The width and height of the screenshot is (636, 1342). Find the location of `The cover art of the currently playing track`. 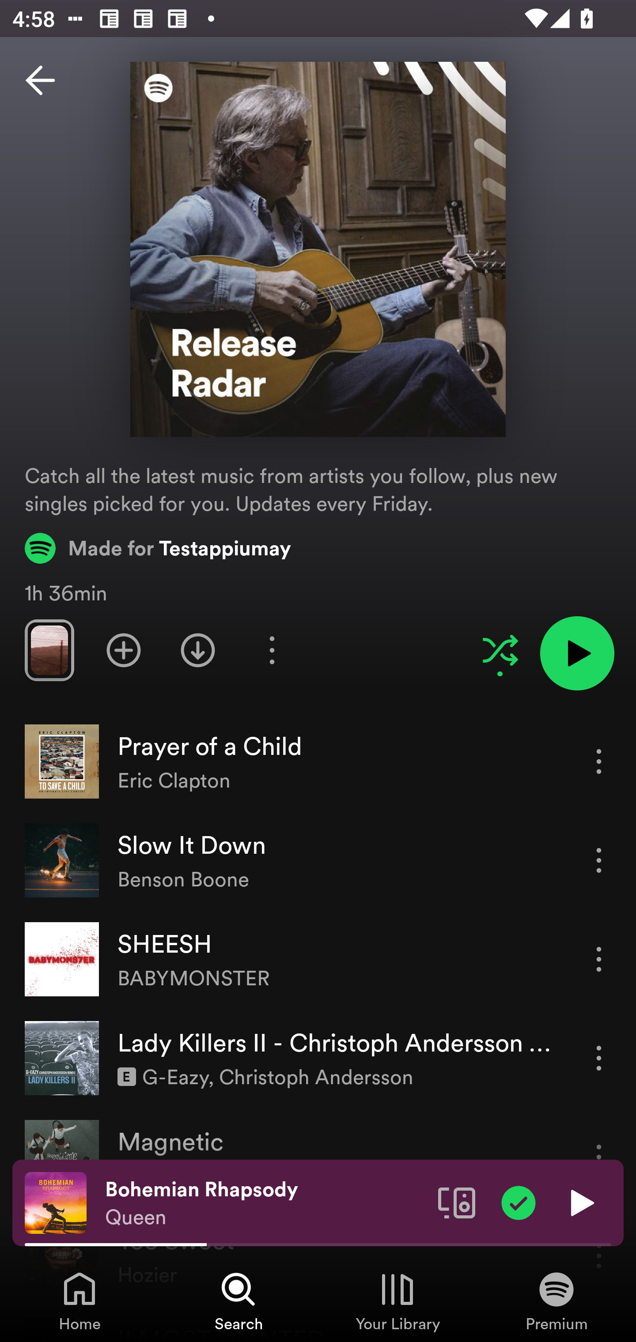

The cover art of the currently playing track is located at coordinates (56, 1202).